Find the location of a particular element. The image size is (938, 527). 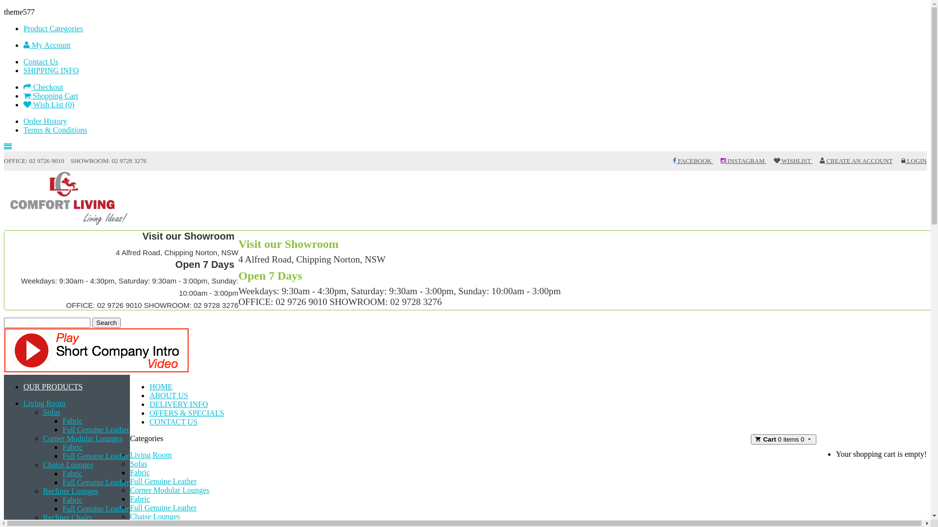

Full Genuine Leather is located at coordinates (96, 508).